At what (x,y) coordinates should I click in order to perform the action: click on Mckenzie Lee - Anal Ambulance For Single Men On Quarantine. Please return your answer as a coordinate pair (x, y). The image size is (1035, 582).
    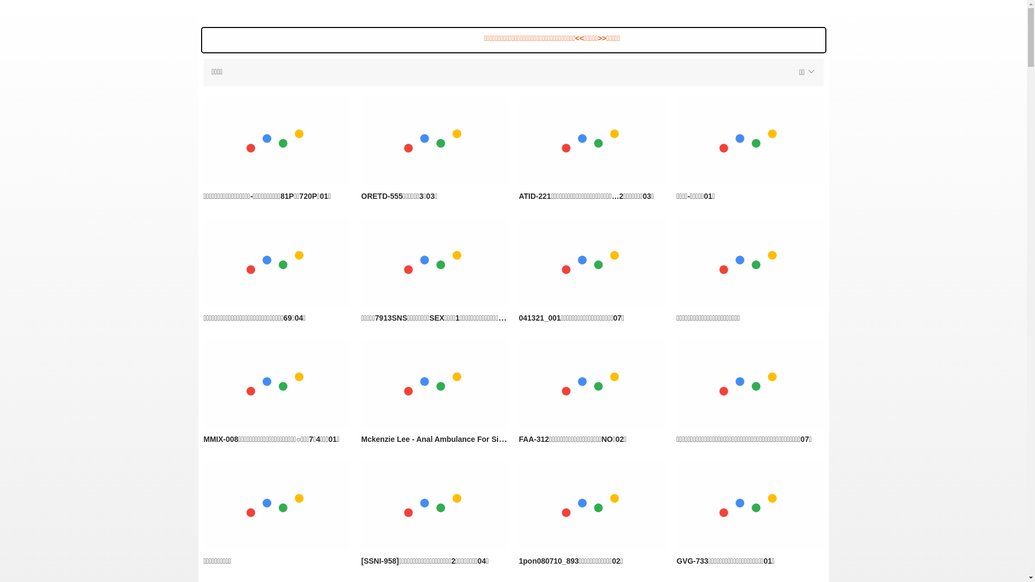
    Looking at the image, I should click on (434, 384).